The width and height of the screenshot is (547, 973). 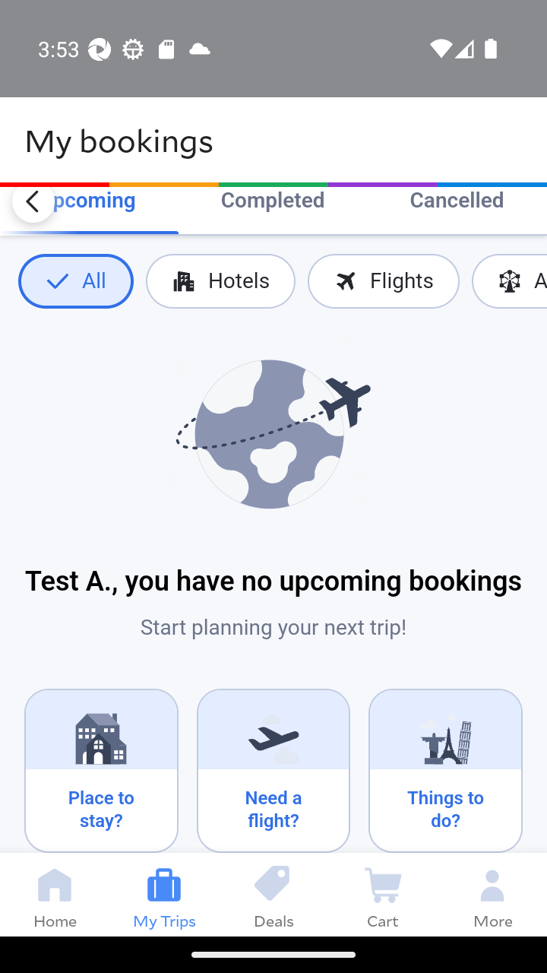 What do you see at coordinates (272, 202) in the screenshot?
I see `Completed` at bounding box center [272, 202].